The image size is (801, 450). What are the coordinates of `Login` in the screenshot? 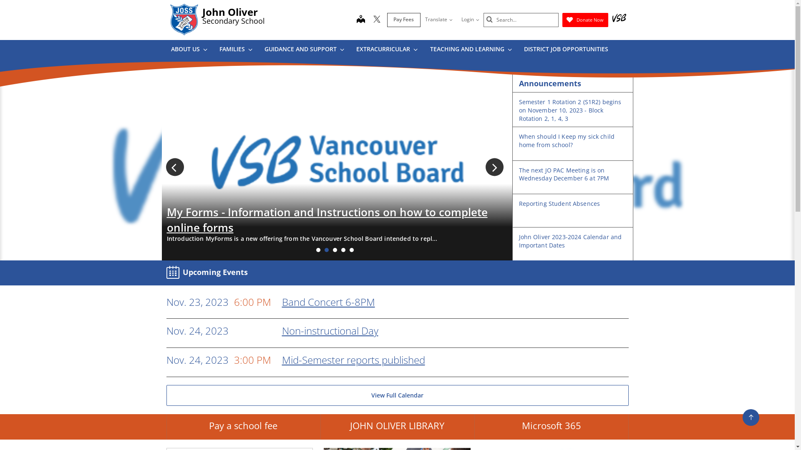 It's located at (470, 20).